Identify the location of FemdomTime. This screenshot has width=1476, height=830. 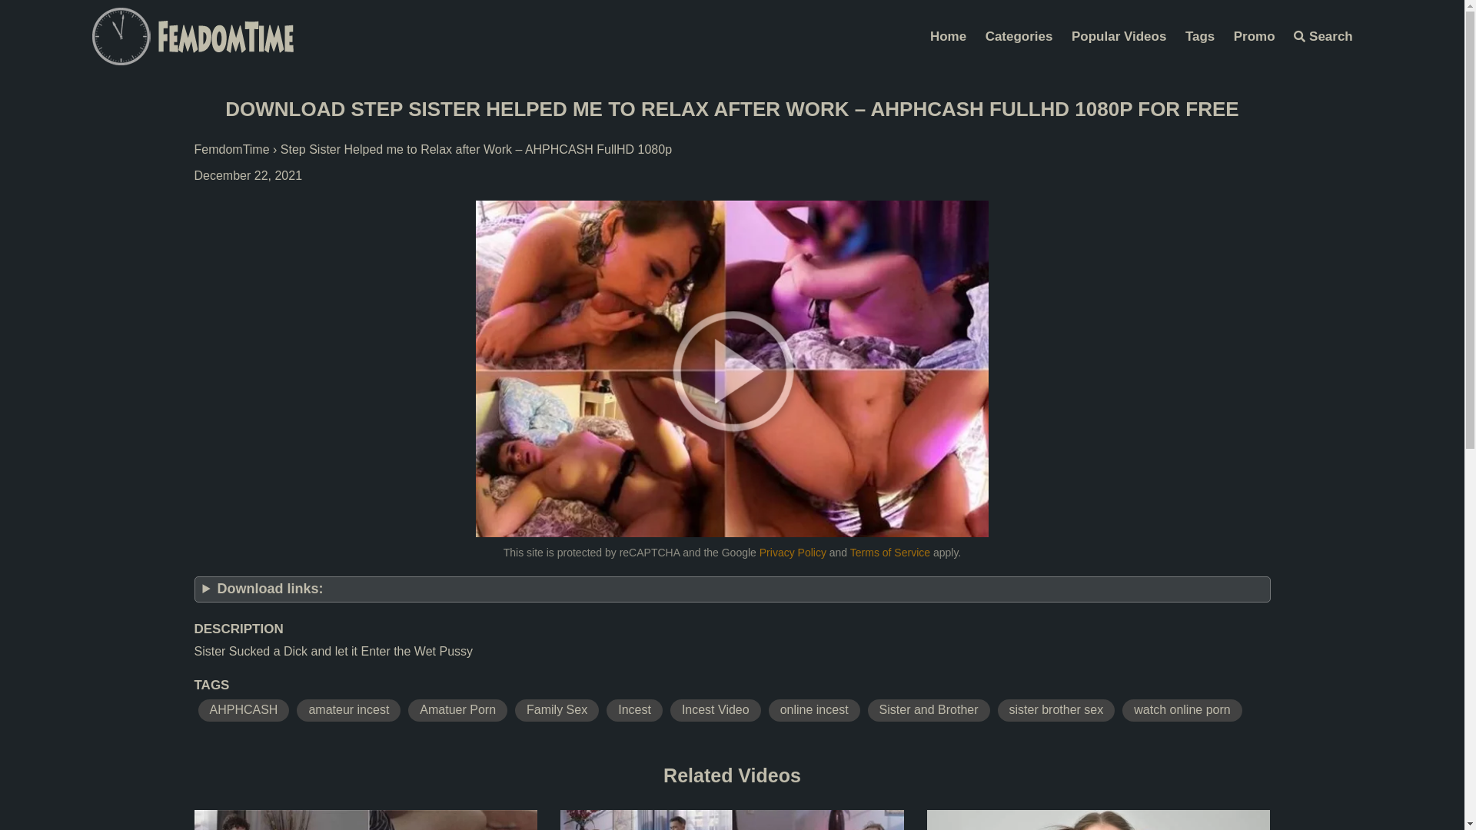
(231, 149).